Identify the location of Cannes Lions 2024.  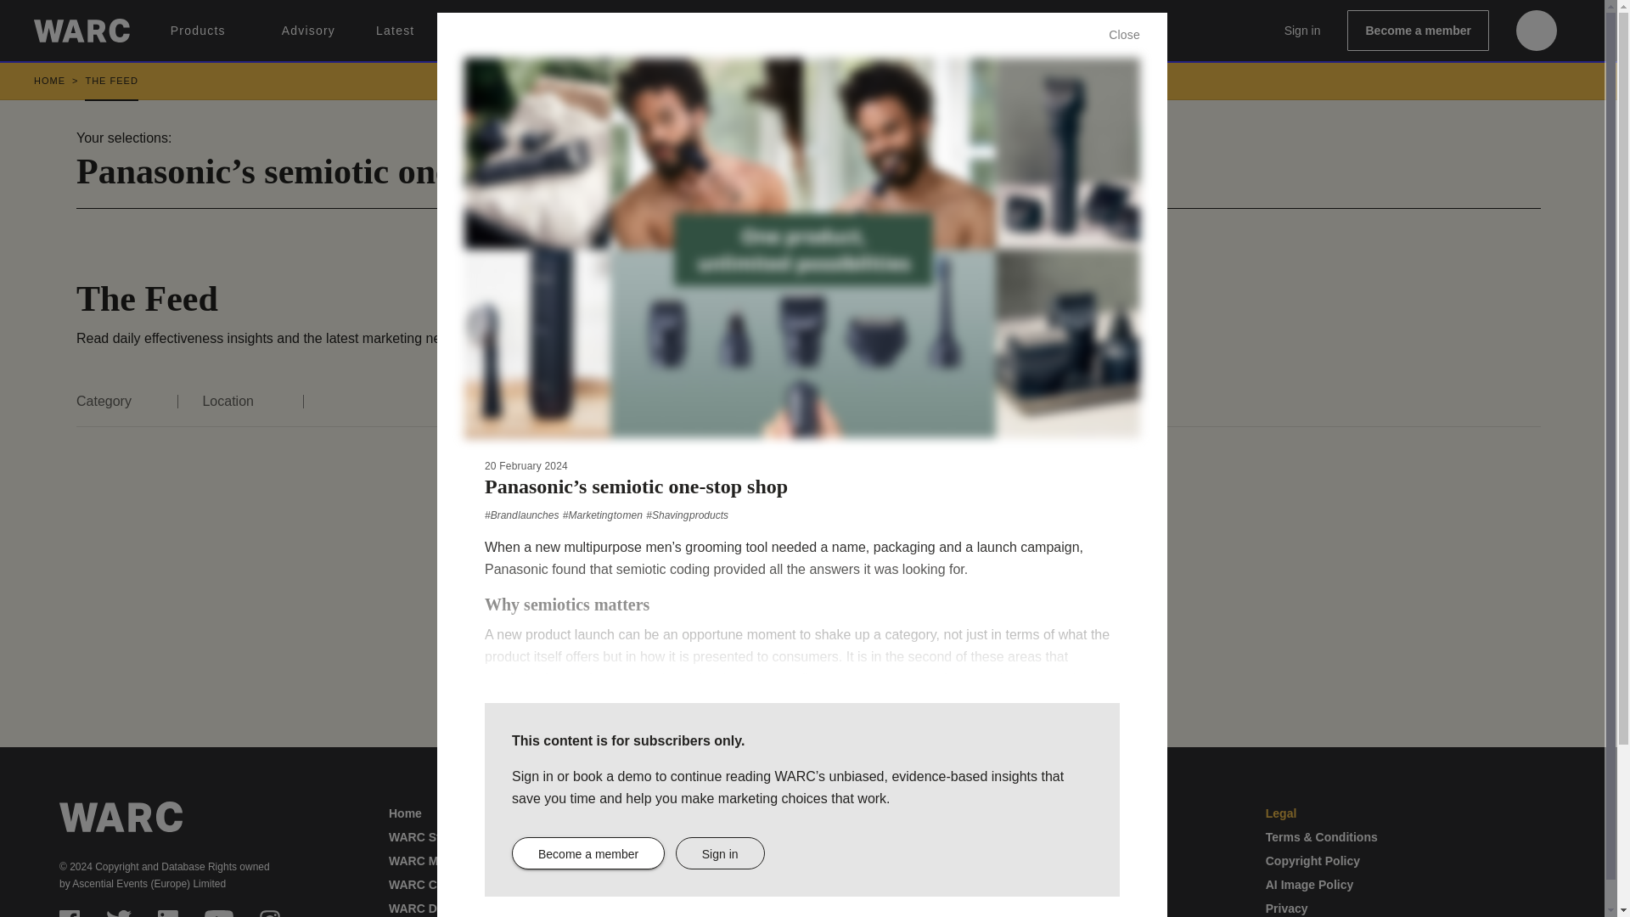
(601, 31).